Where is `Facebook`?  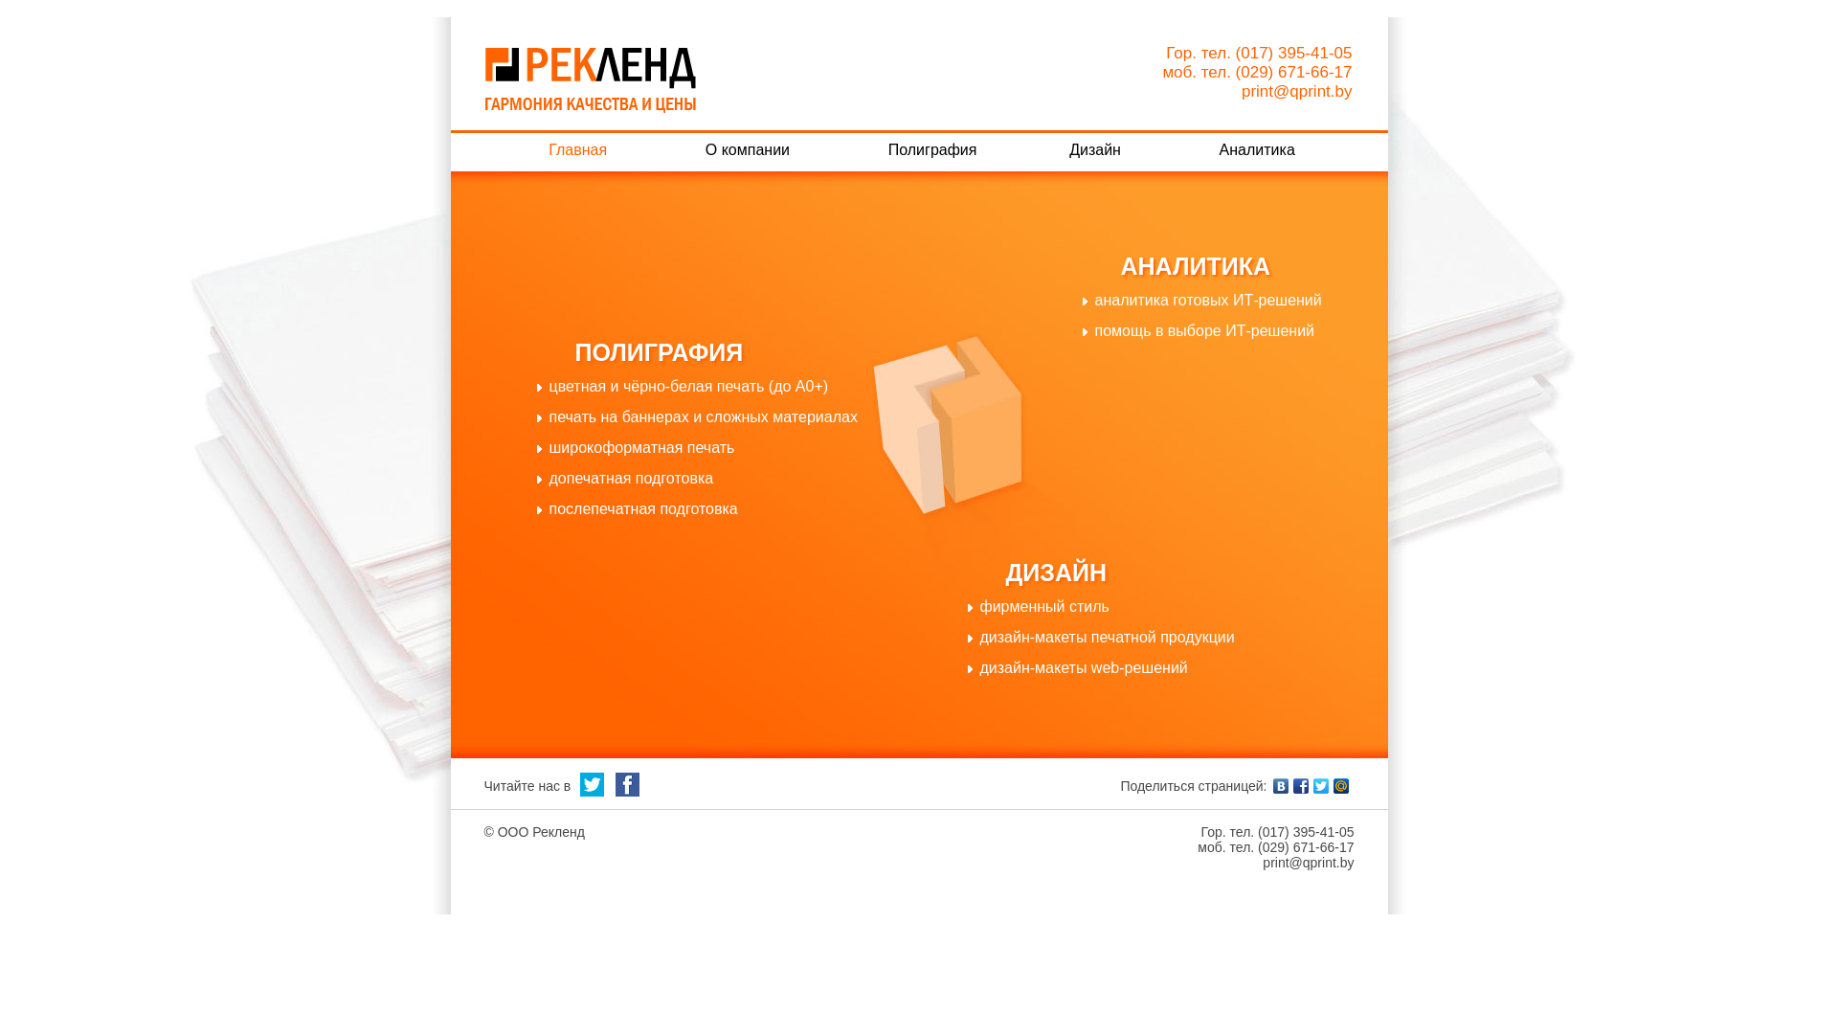
Facebook is located at coordinates (1300, 786).